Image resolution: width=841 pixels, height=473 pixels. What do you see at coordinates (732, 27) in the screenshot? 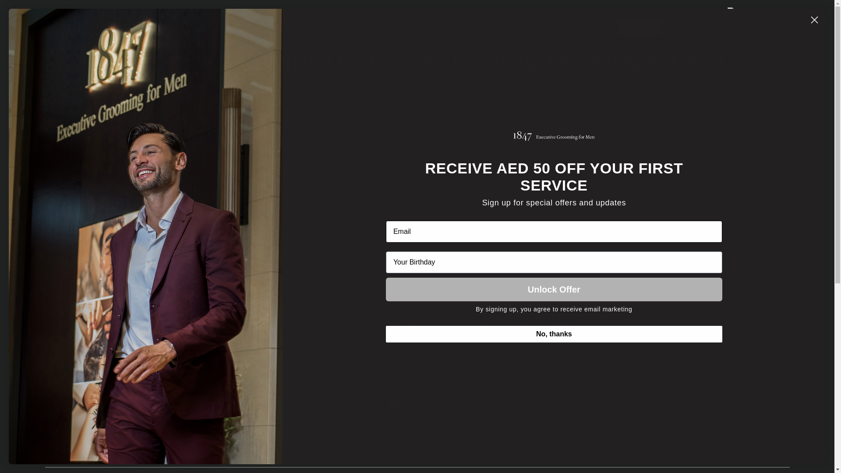
I see `English (US)` at bounding box center [732, 27].